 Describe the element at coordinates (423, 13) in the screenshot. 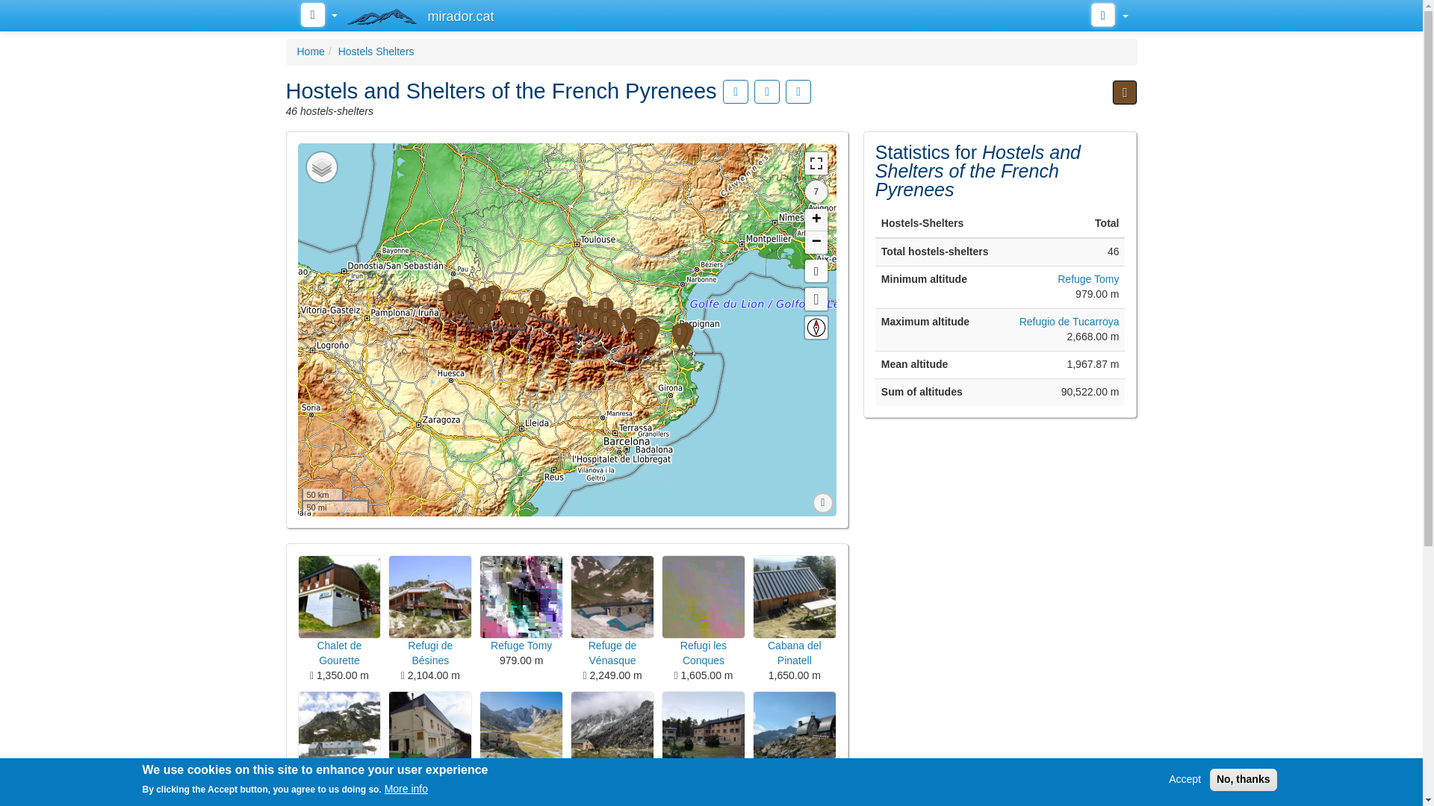

I see `mirador.cat` at that location.